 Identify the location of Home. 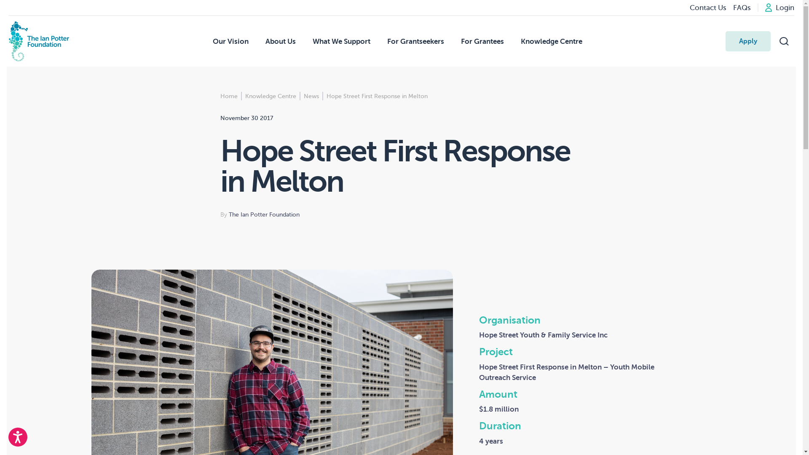
(229, 96).